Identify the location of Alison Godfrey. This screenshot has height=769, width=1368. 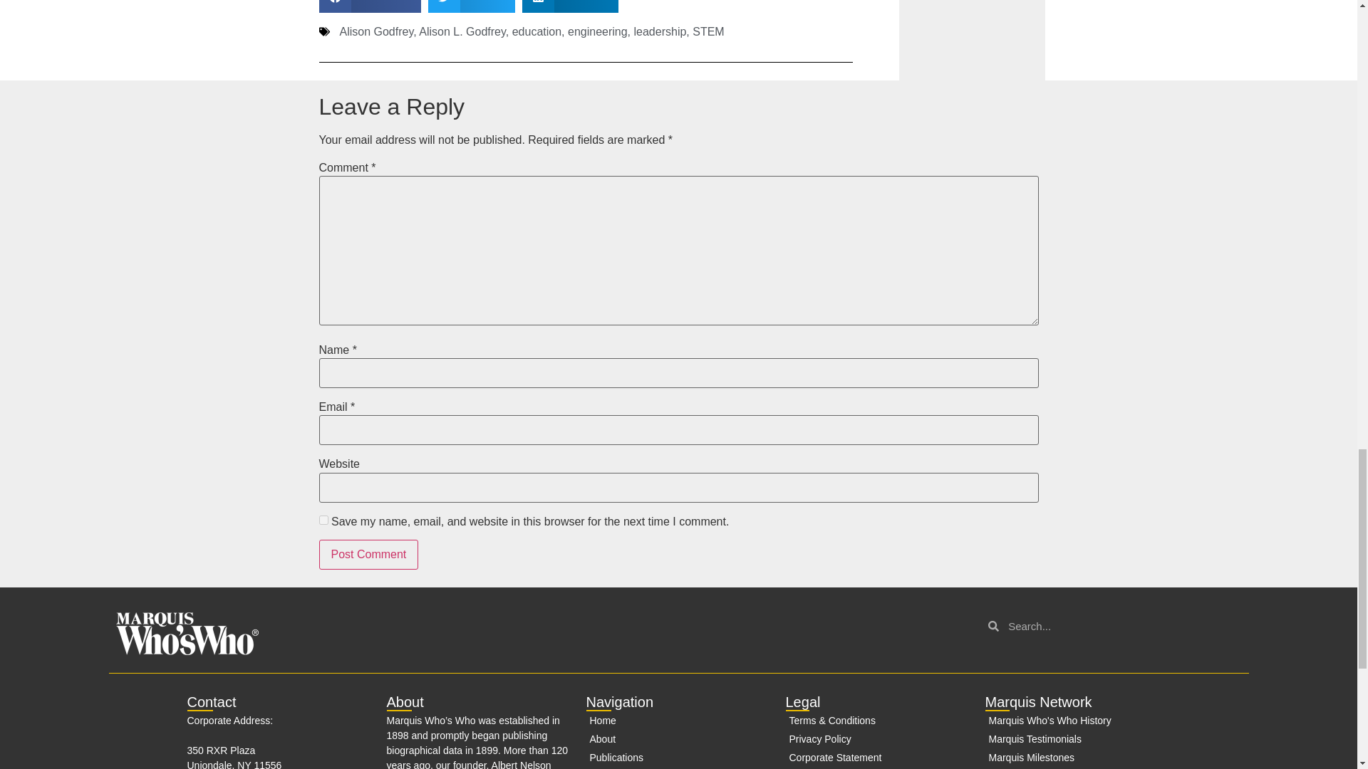
(376, 31).